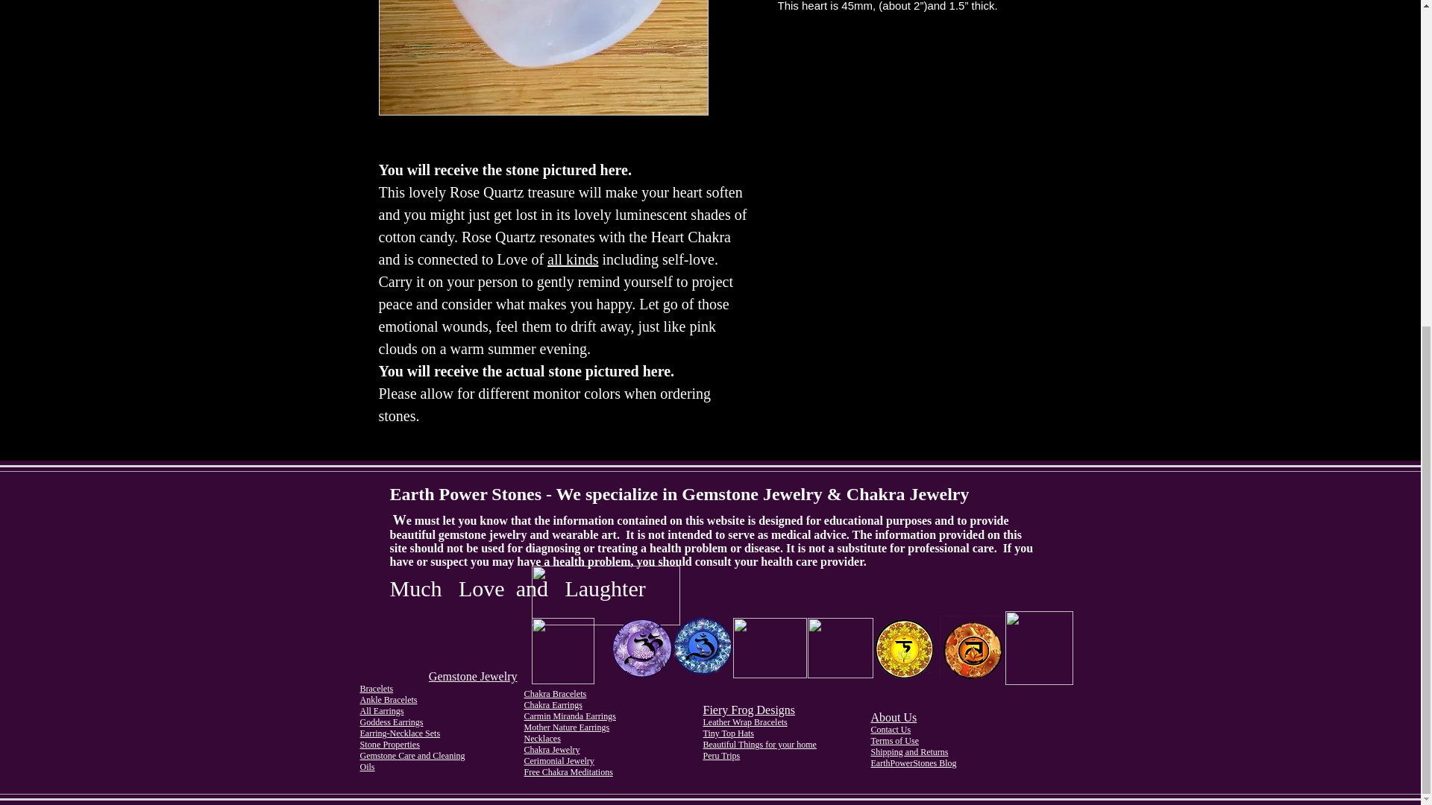 The image size is (1432, 805). What do you see at coordinates (840, 648) in the screenshot?
I see `Heart Chakra` at bounding box center [840, 648].